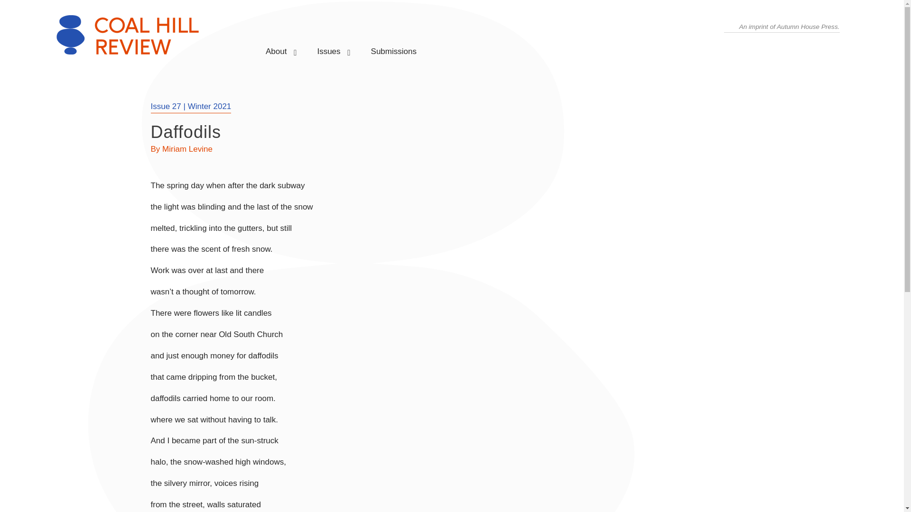  Describe the element at coordinates (187, 149) in the screenshot. I see `Miriam Levine` at that location.